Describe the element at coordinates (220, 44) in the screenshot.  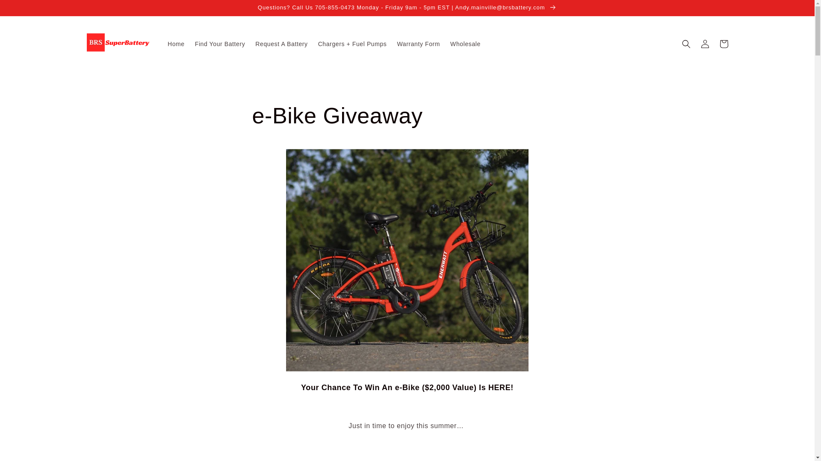
I see `Find Your Battery` at that location.